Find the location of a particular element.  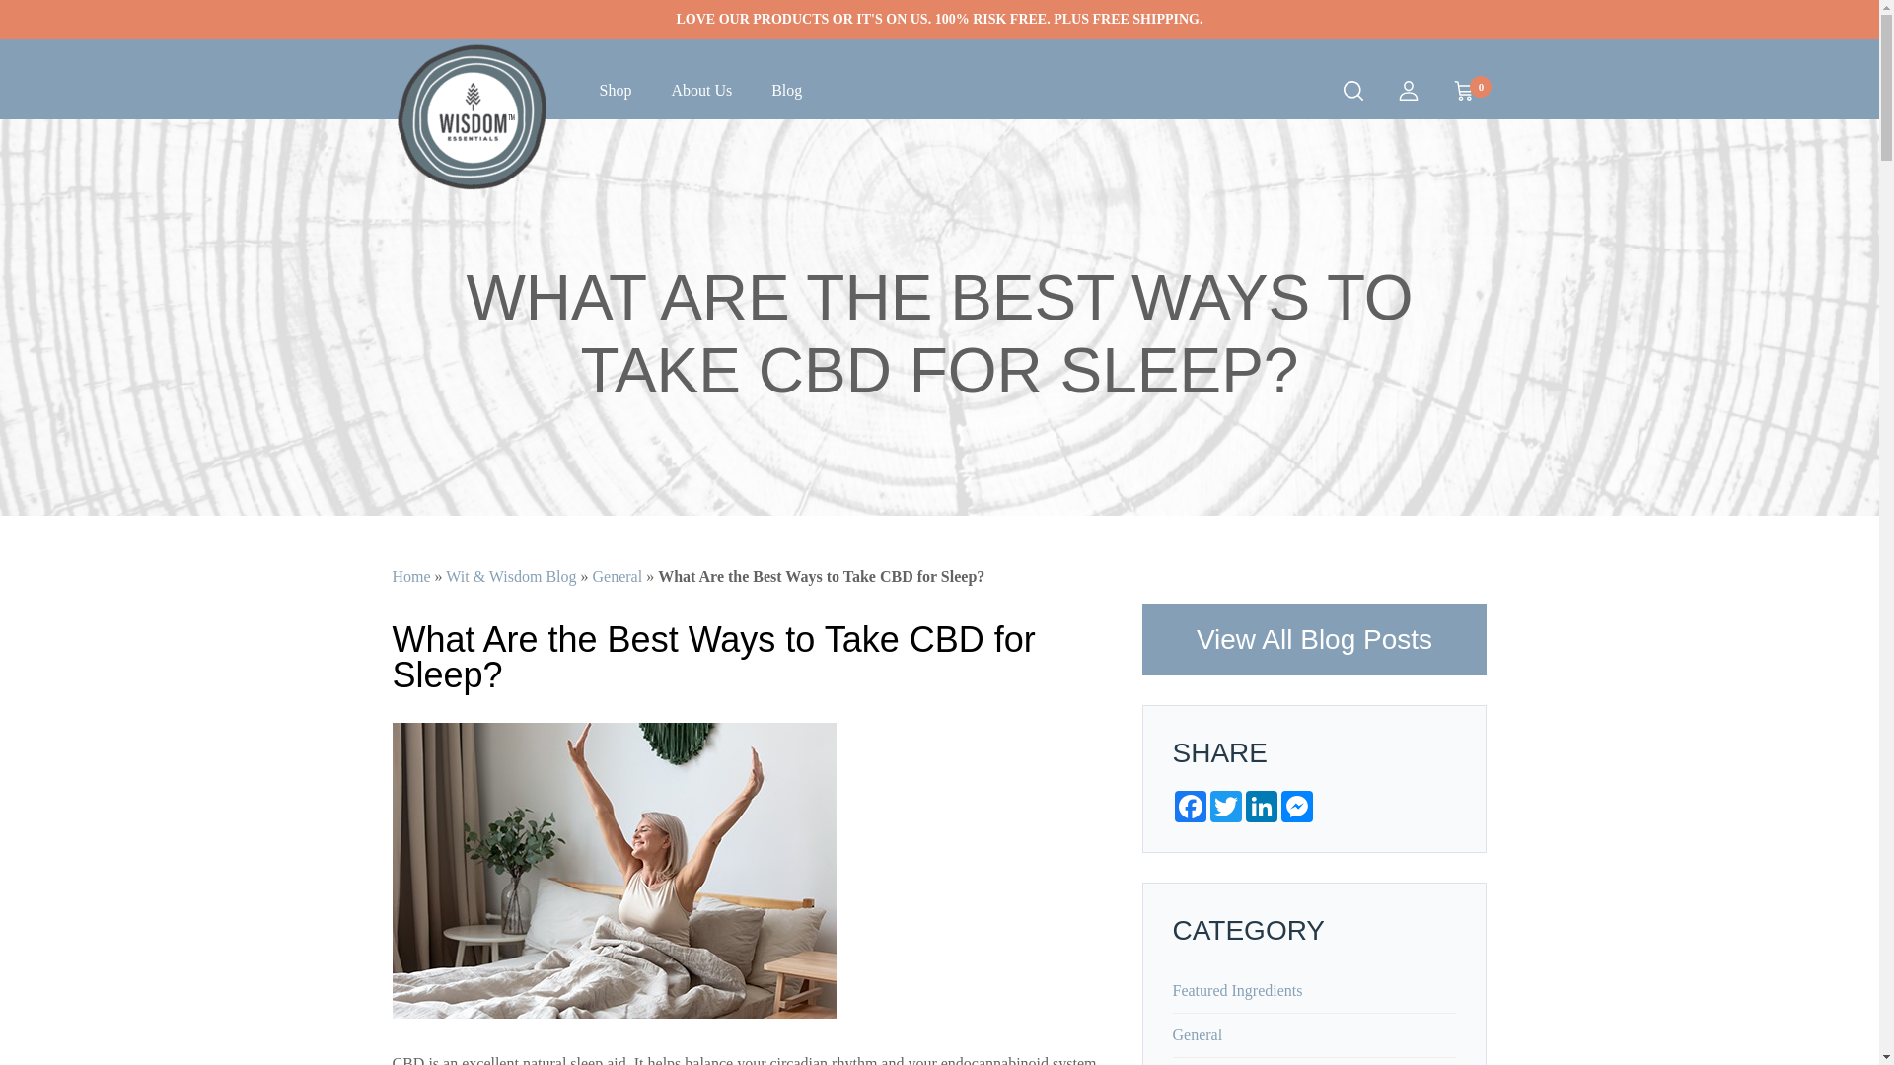

About Us is located at coordinates (1464, 90).